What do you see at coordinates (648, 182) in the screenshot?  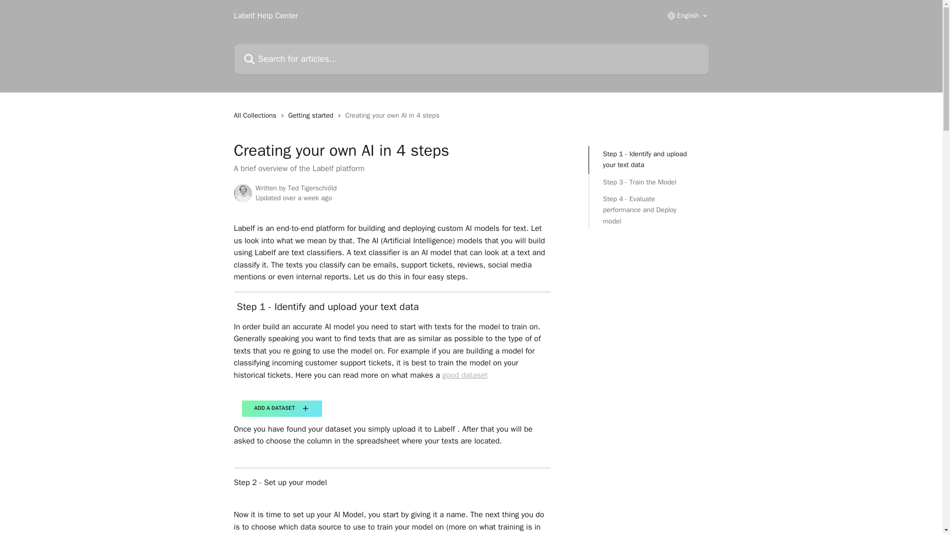 I see `Step 3 - Train the Model` at bounding box center [648, 182].